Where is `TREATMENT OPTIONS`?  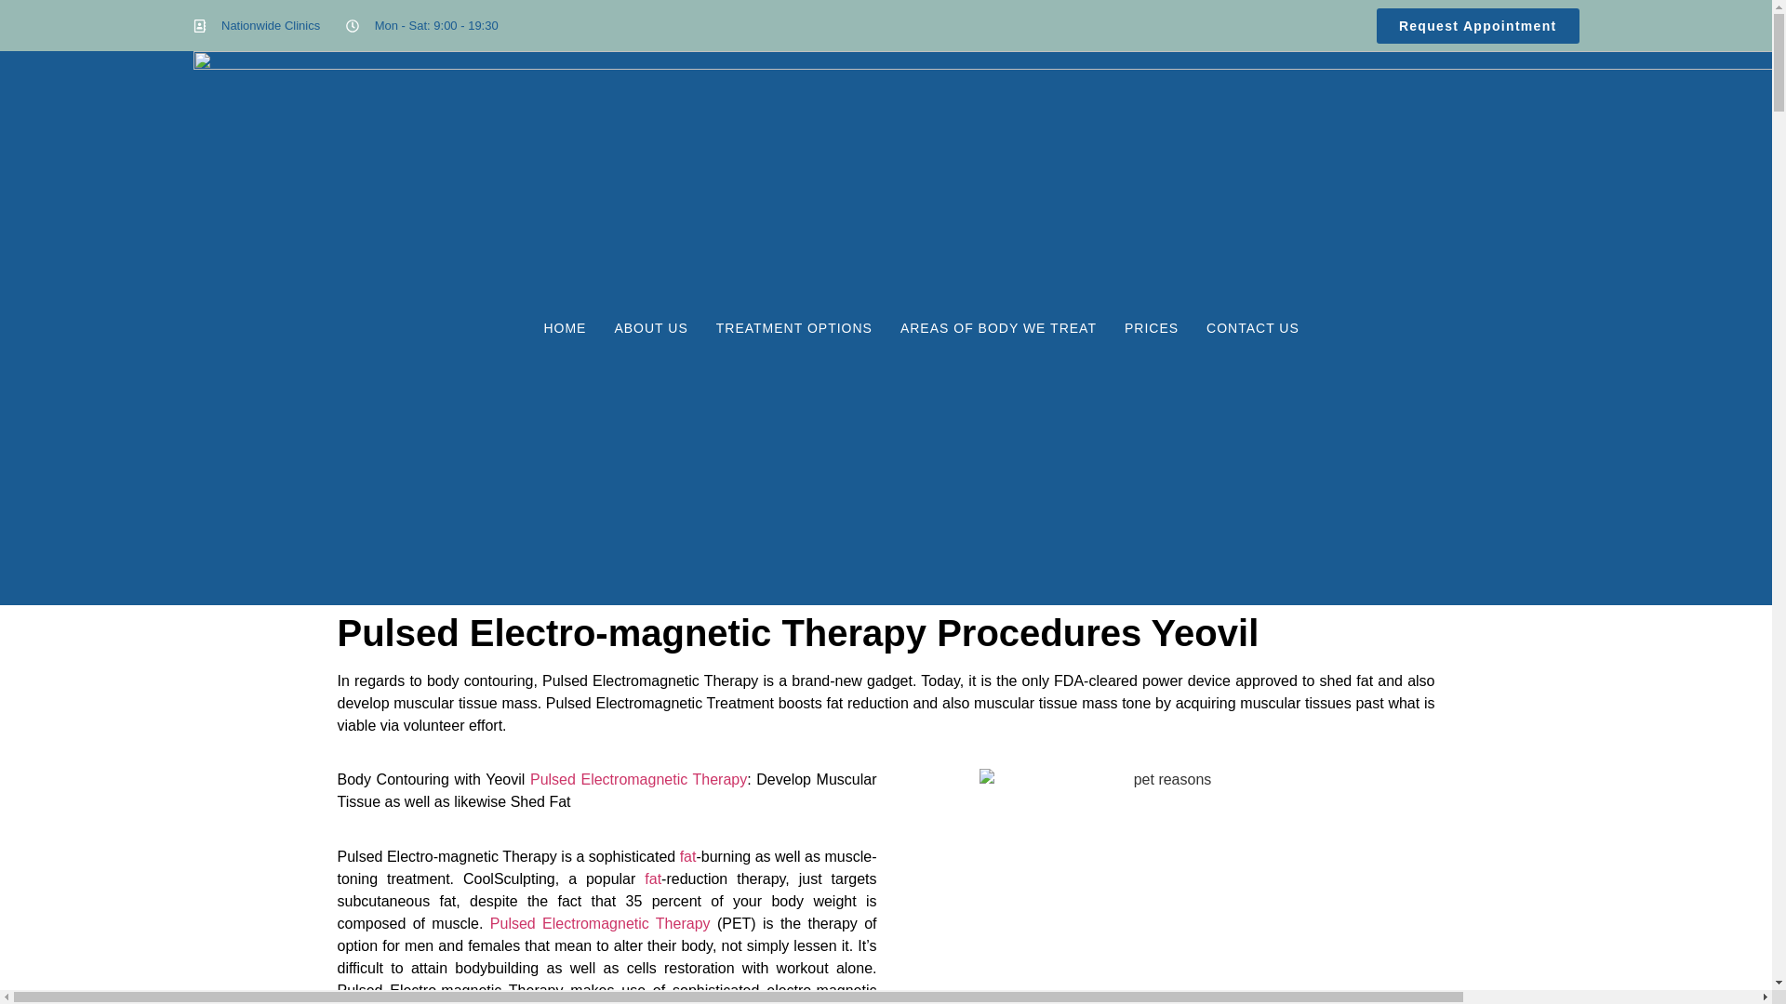
TREATMENT OPTIONS is located at coordinates (793, 327).